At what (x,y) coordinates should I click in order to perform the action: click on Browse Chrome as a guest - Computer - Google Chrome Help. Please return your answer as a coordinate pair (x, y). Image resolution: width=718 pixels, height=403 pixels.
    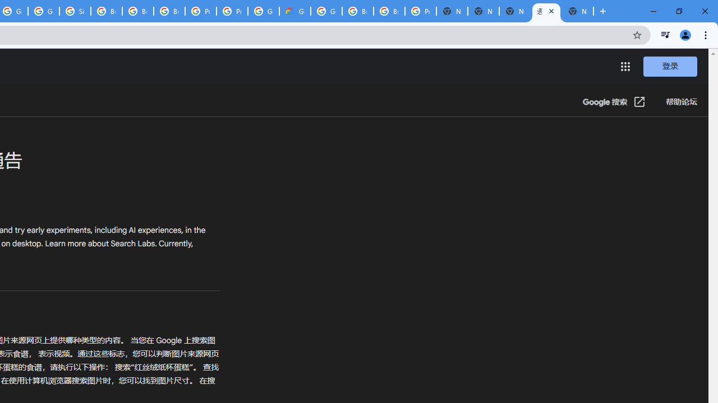
    Looking at the image, I should click on (169, 11).